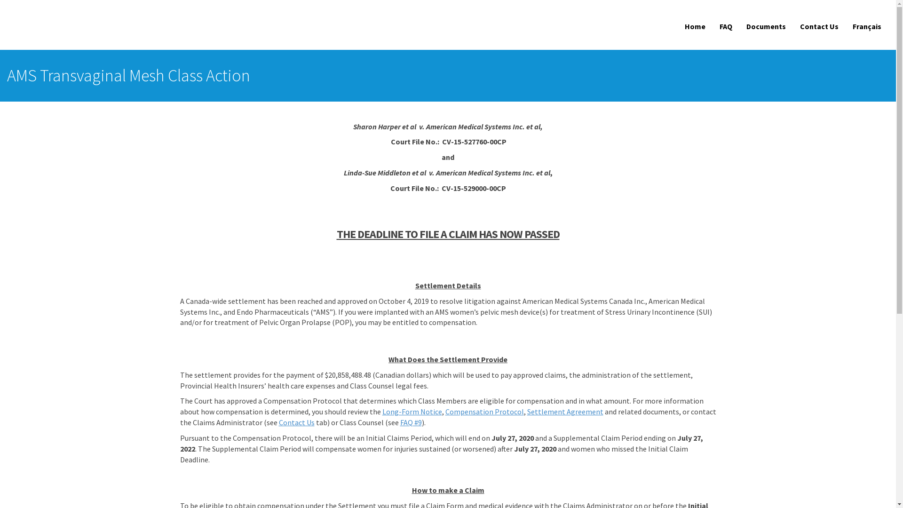 This screenshot has width=903, height=508. Describe the element at coordinates (766, 26) in the screenshot. I see `Documents` at that location.